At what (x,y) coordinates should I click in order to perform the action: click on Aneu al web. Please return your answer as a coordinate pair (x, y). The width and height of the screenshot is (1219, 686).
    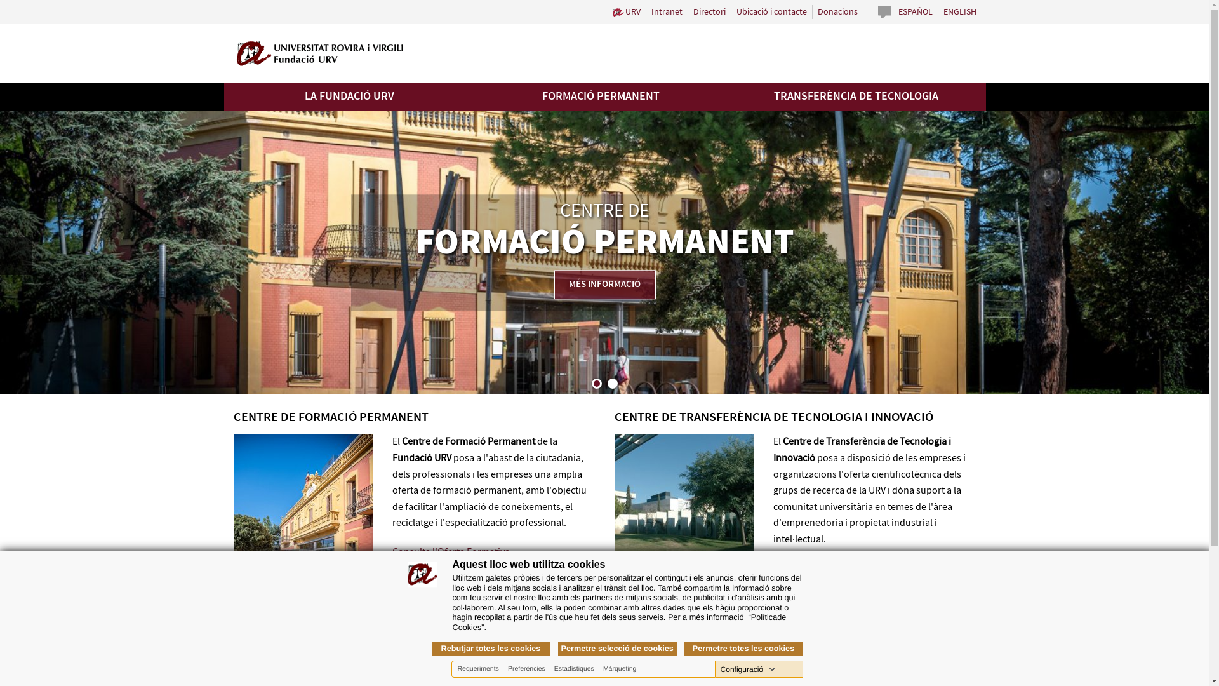
    Looking at the image, I should click on (684, 597).